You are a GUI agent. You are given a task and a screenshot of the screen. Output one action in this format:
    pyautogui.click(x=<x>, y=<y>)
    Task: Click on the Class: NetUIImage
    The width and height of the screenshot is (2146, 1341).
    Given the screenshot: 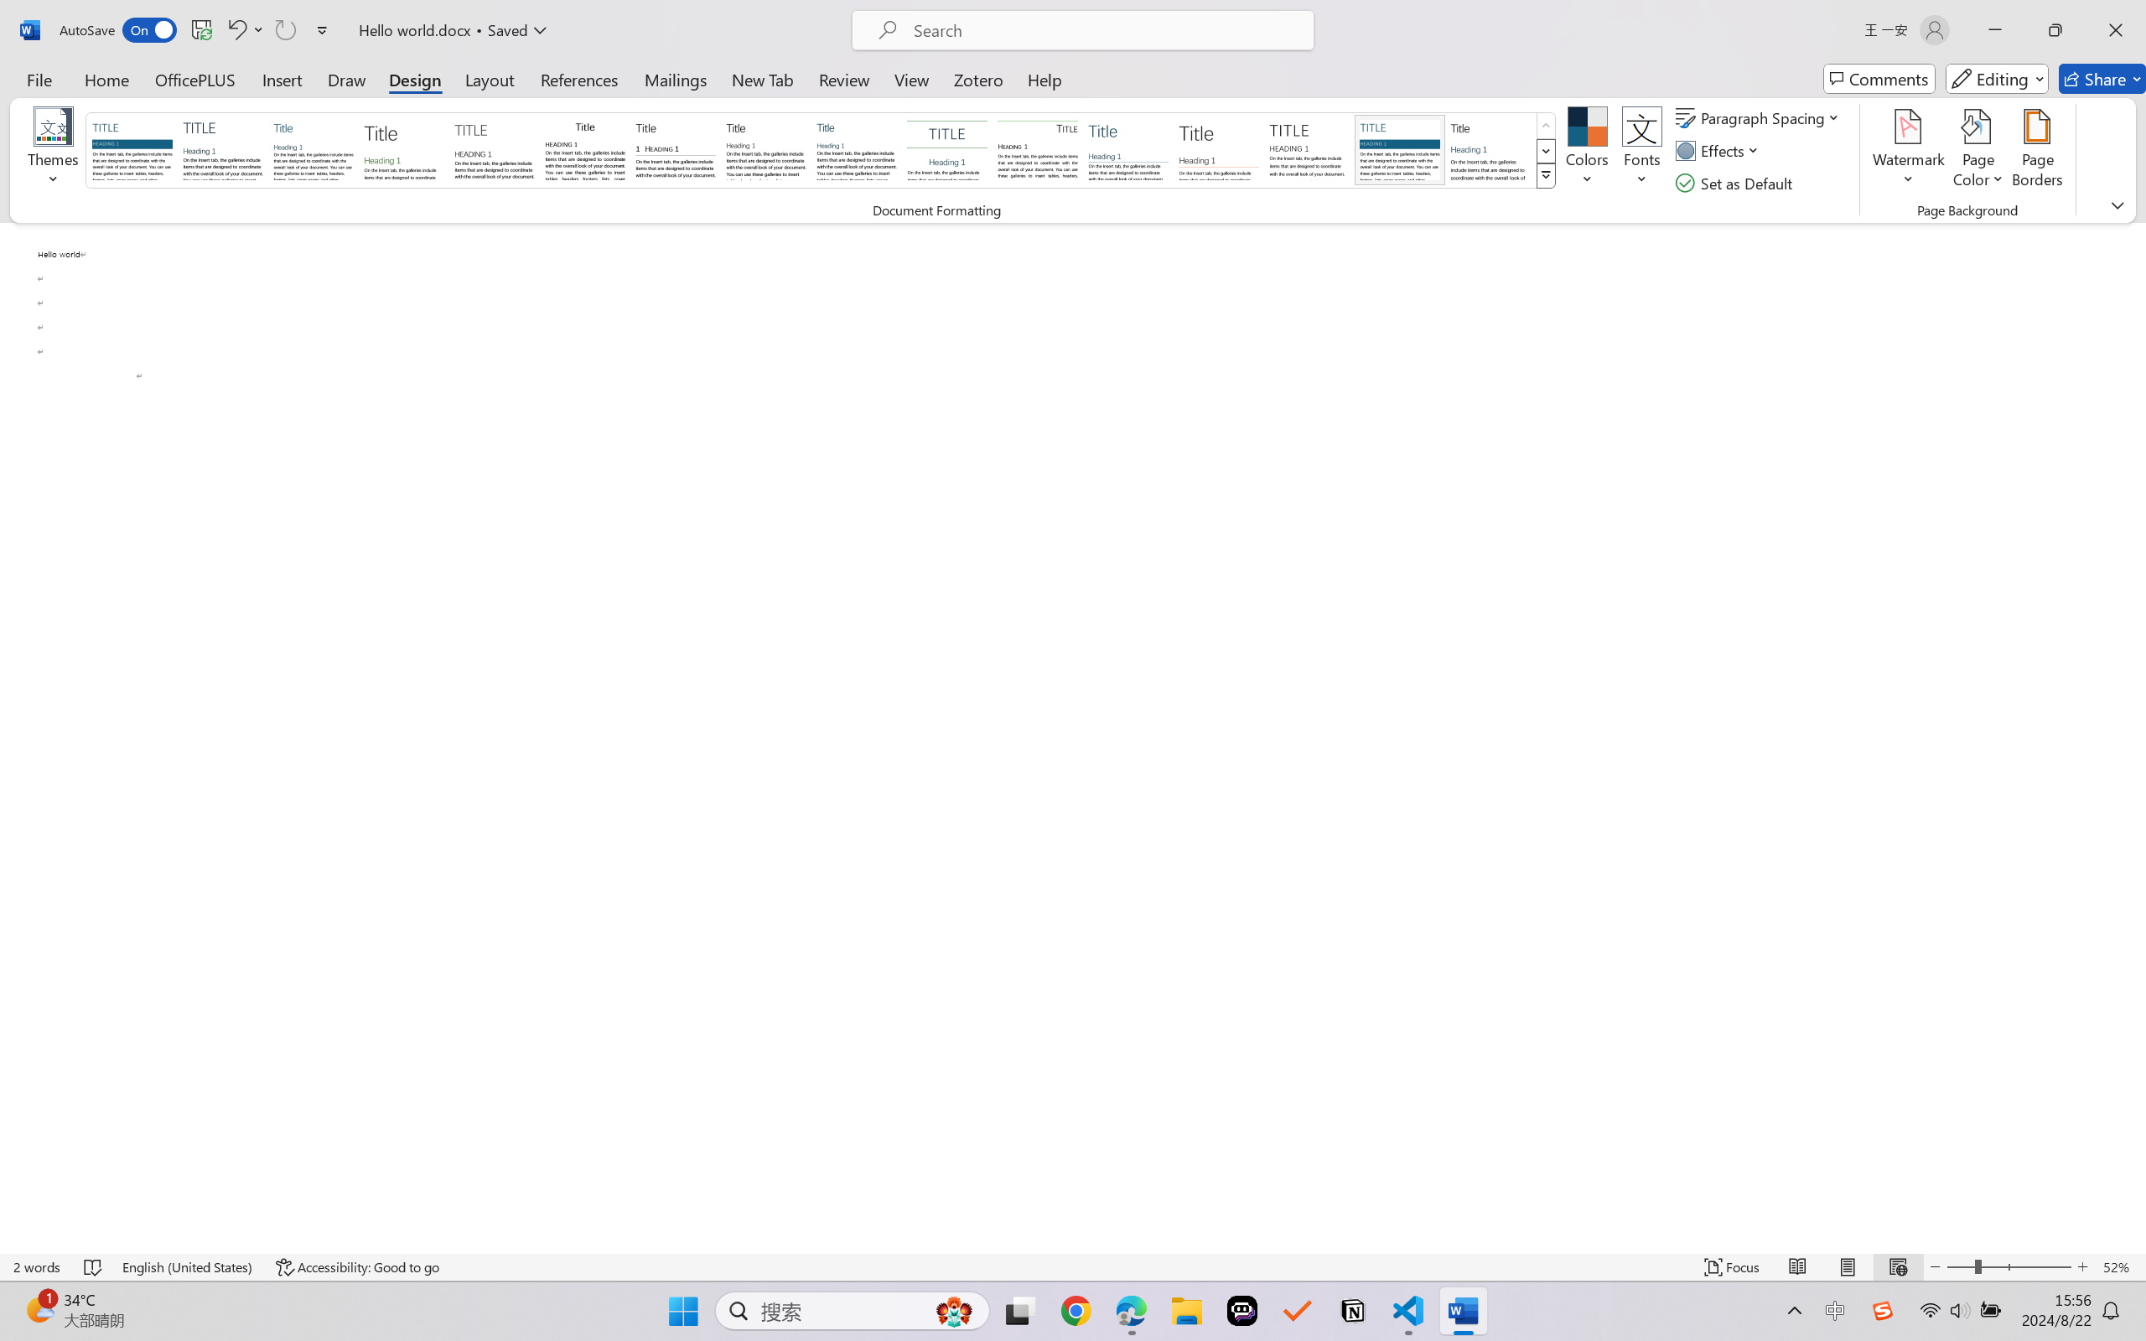 What is the action you would take?
    pyautogui.click(x=1546, y=176)
    